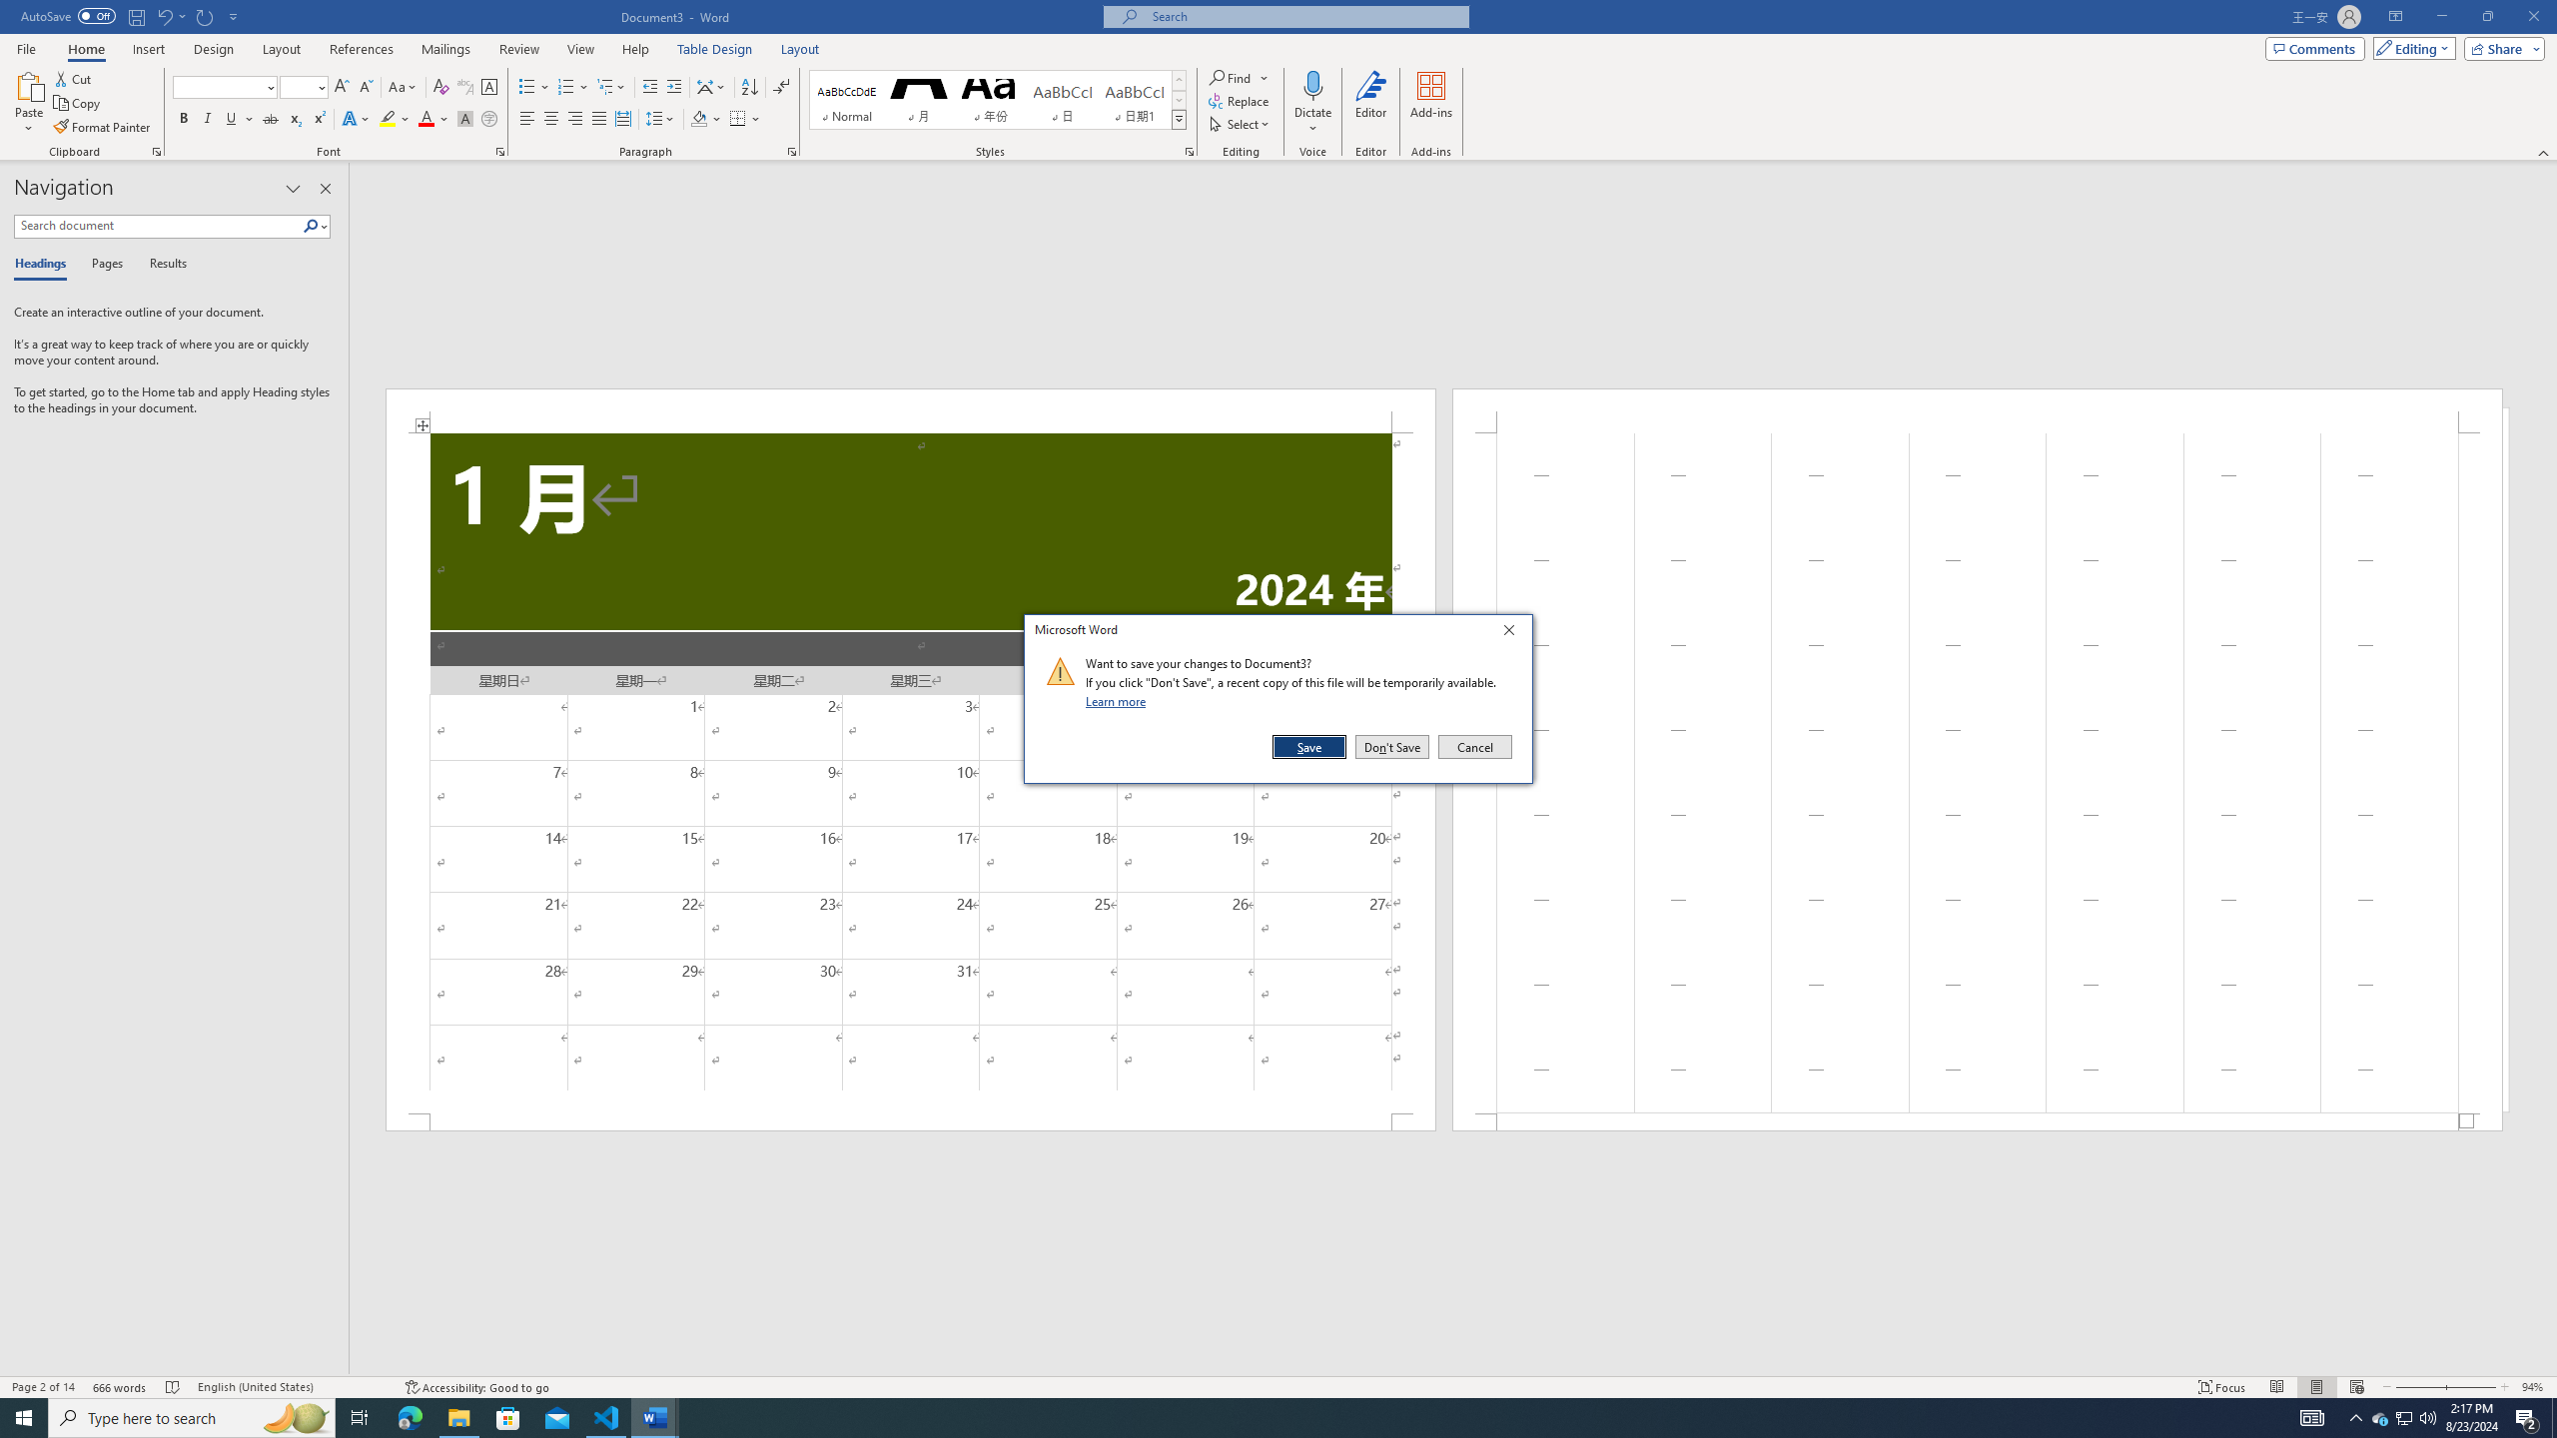 The image size is (2557, 1438). Describe the element at coordinates (296, 1418) in the screenshot. I see `Search highlights icon opens search home window` at that location.